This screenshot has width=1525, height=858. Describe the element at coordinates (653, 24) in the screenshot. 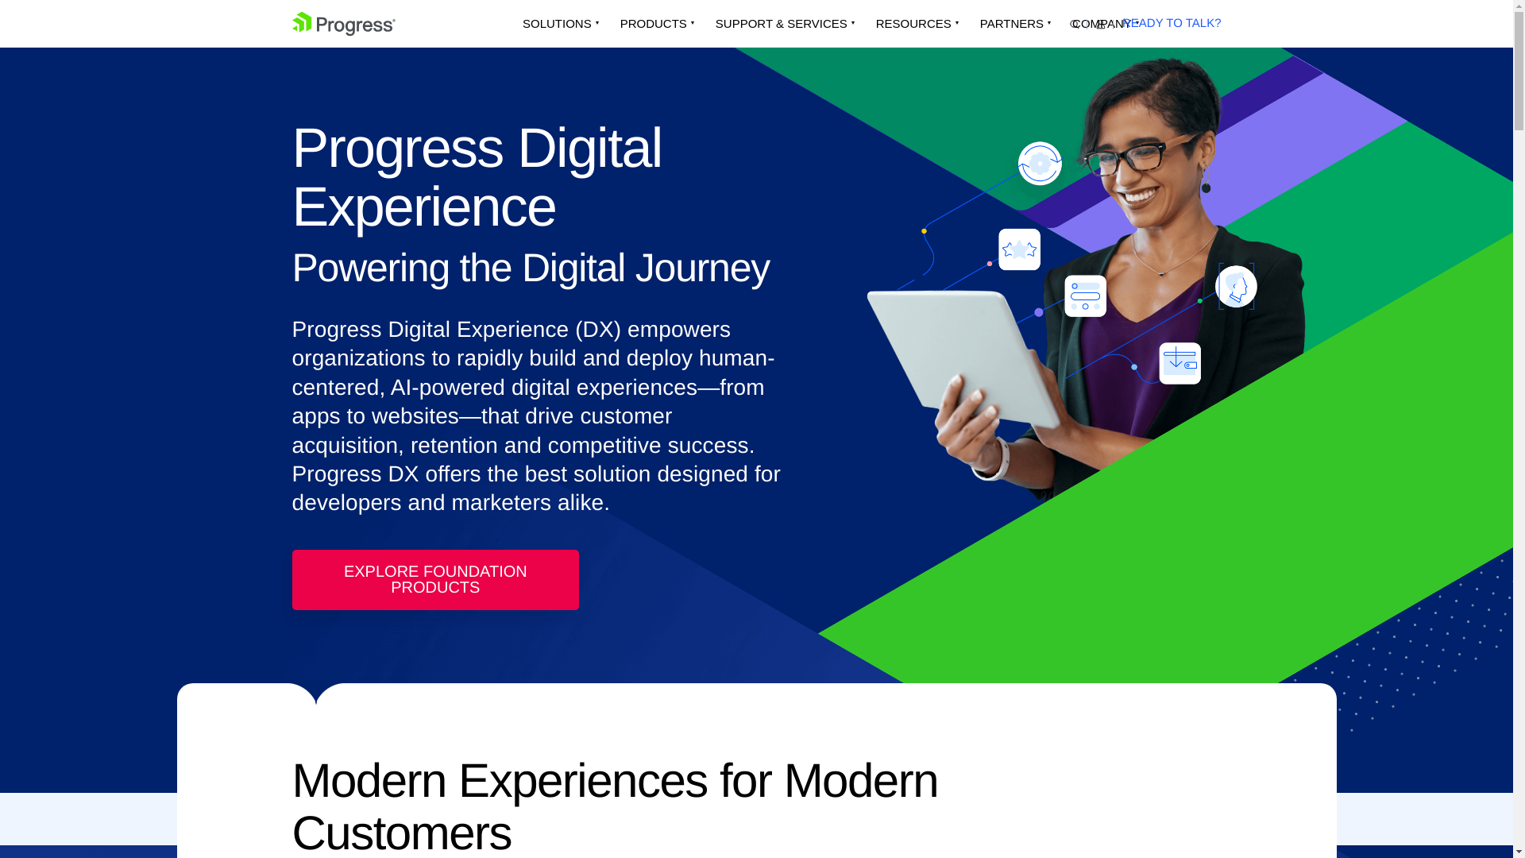

I see `PRODUCTS` at that location.